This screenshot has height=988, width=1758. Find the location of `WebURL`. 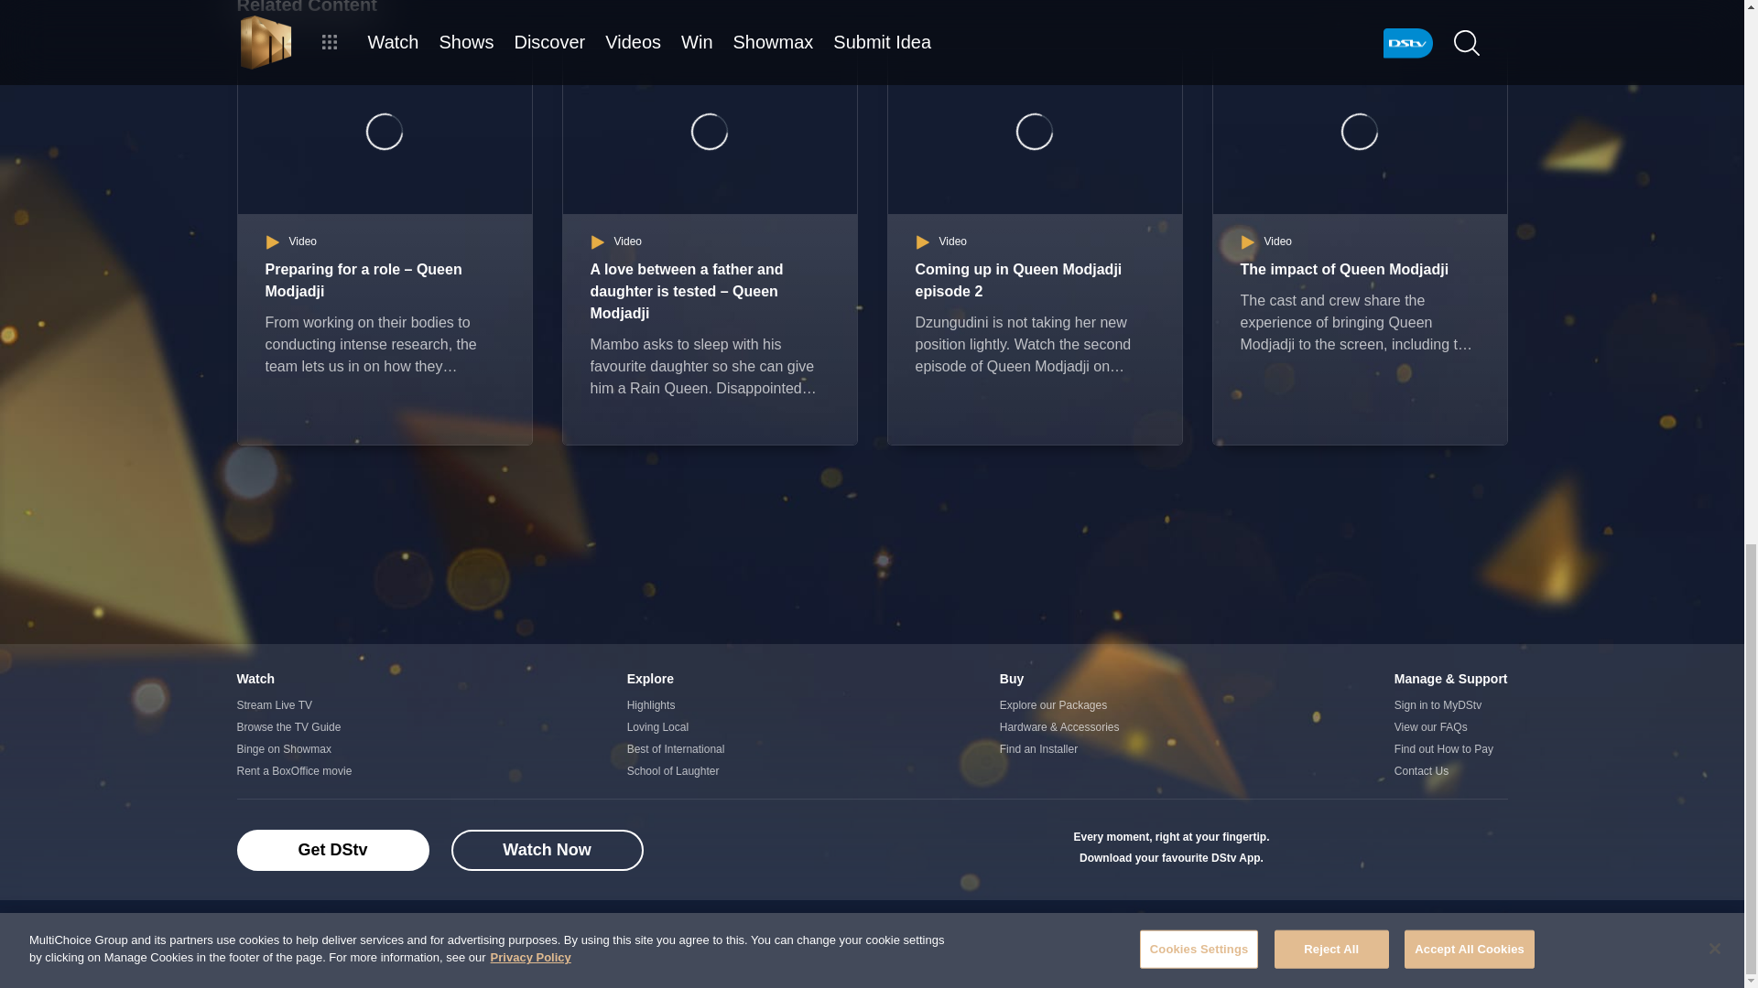

WebURL is located at coordinates (1365, 849).